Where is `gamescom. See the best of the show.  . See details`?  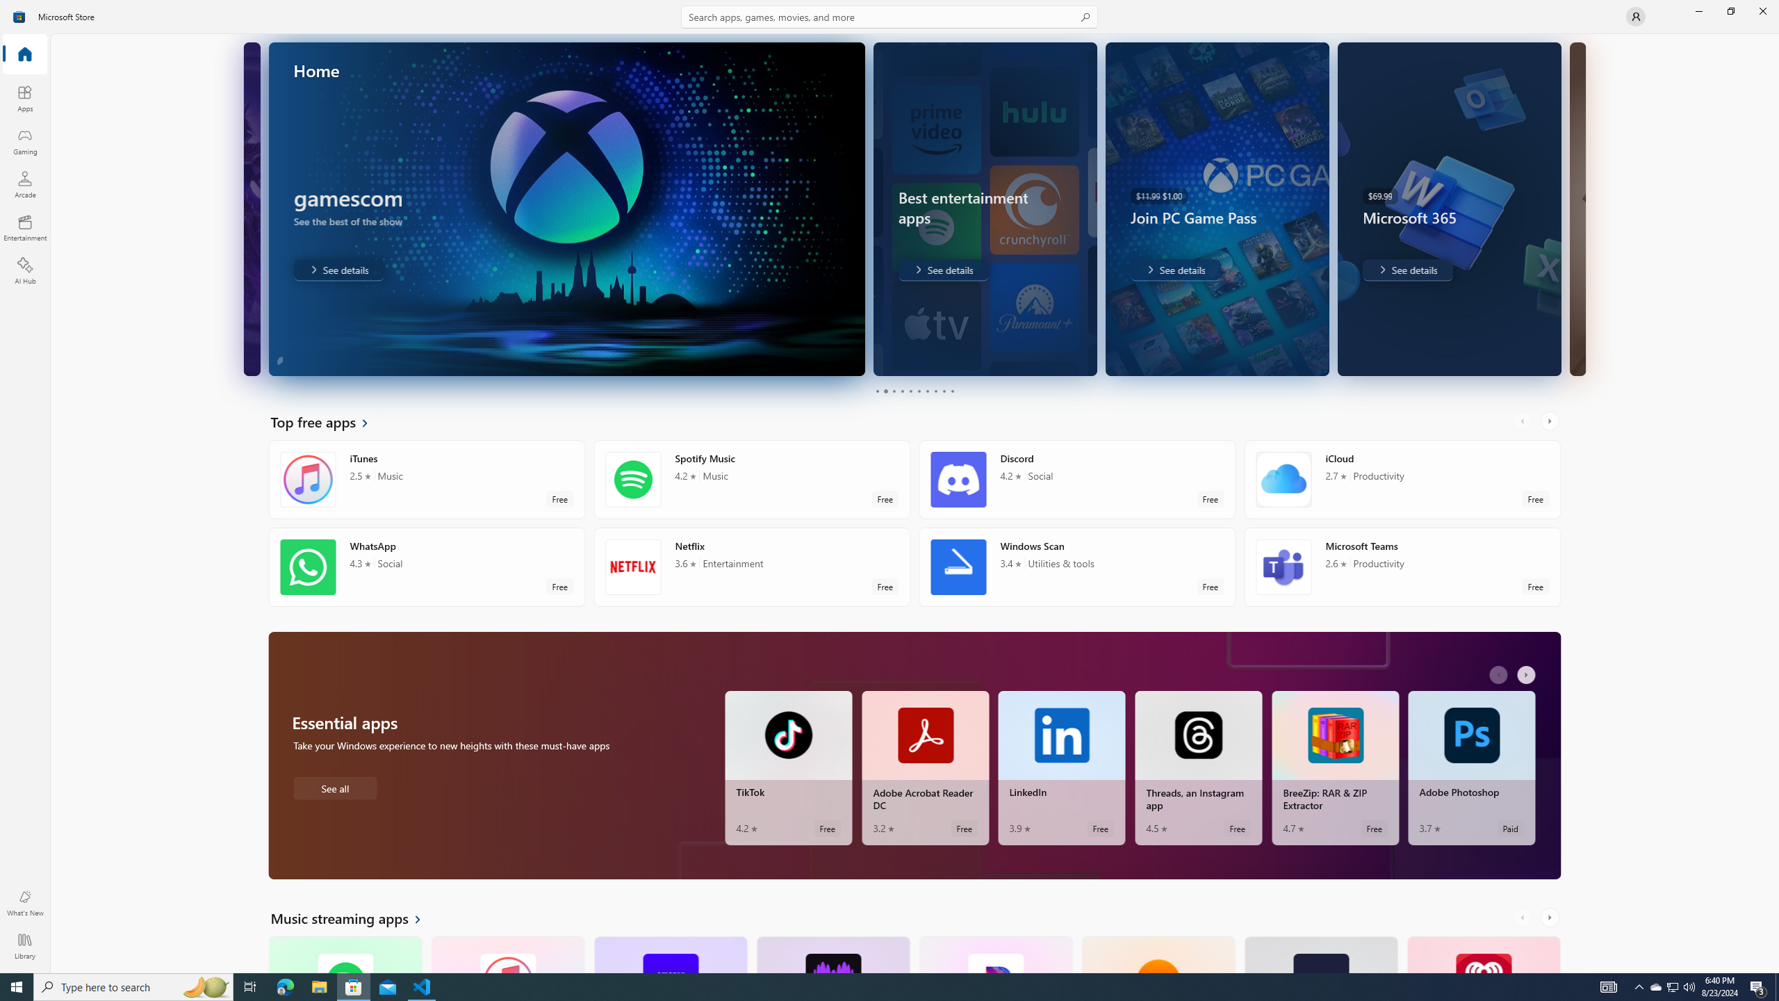
gamescom. See the best of the show.  . See details is located at coordinates (338, 270).